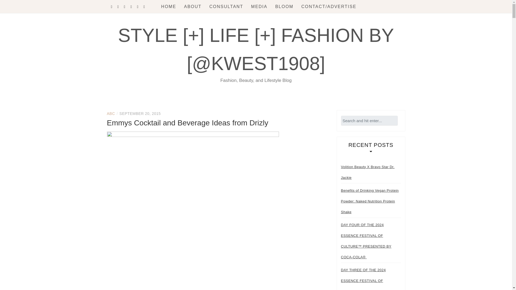 The height and width of the screenshot is (290, 516). What do you see at coordinates (169, 6) in the screenshot?
I see `HOME` at bounding box center [169, 6].